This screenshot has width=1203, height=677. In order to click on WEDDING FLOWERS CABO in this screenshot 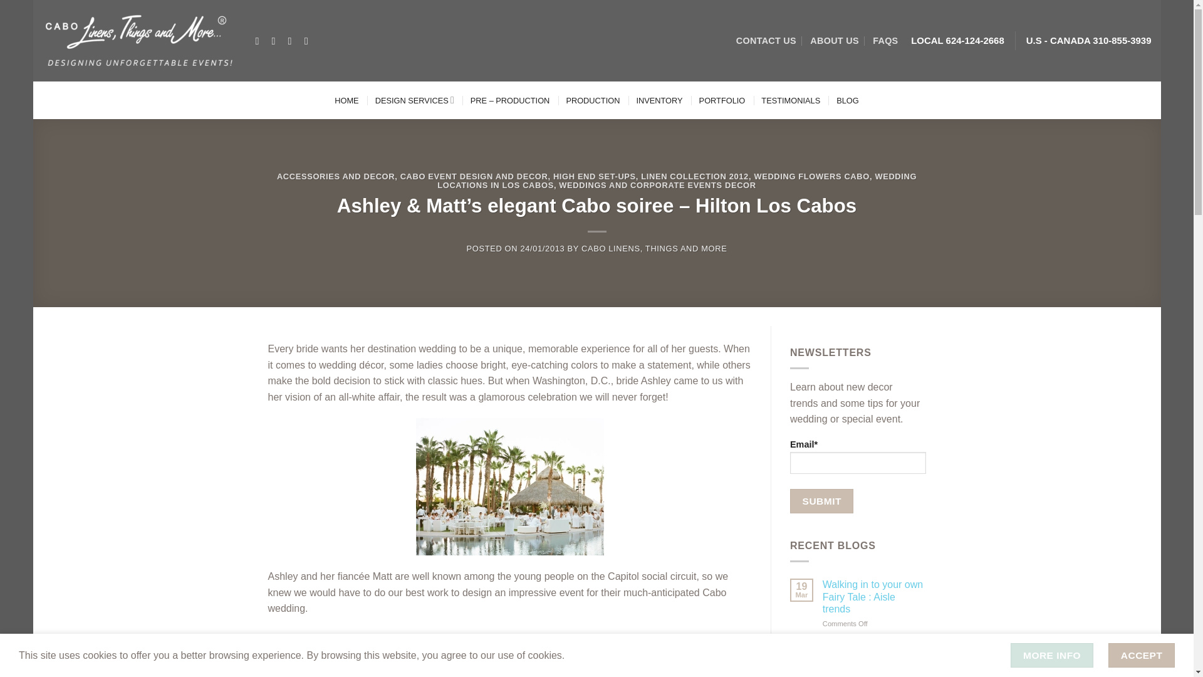, I will do `click(812, 177)`.